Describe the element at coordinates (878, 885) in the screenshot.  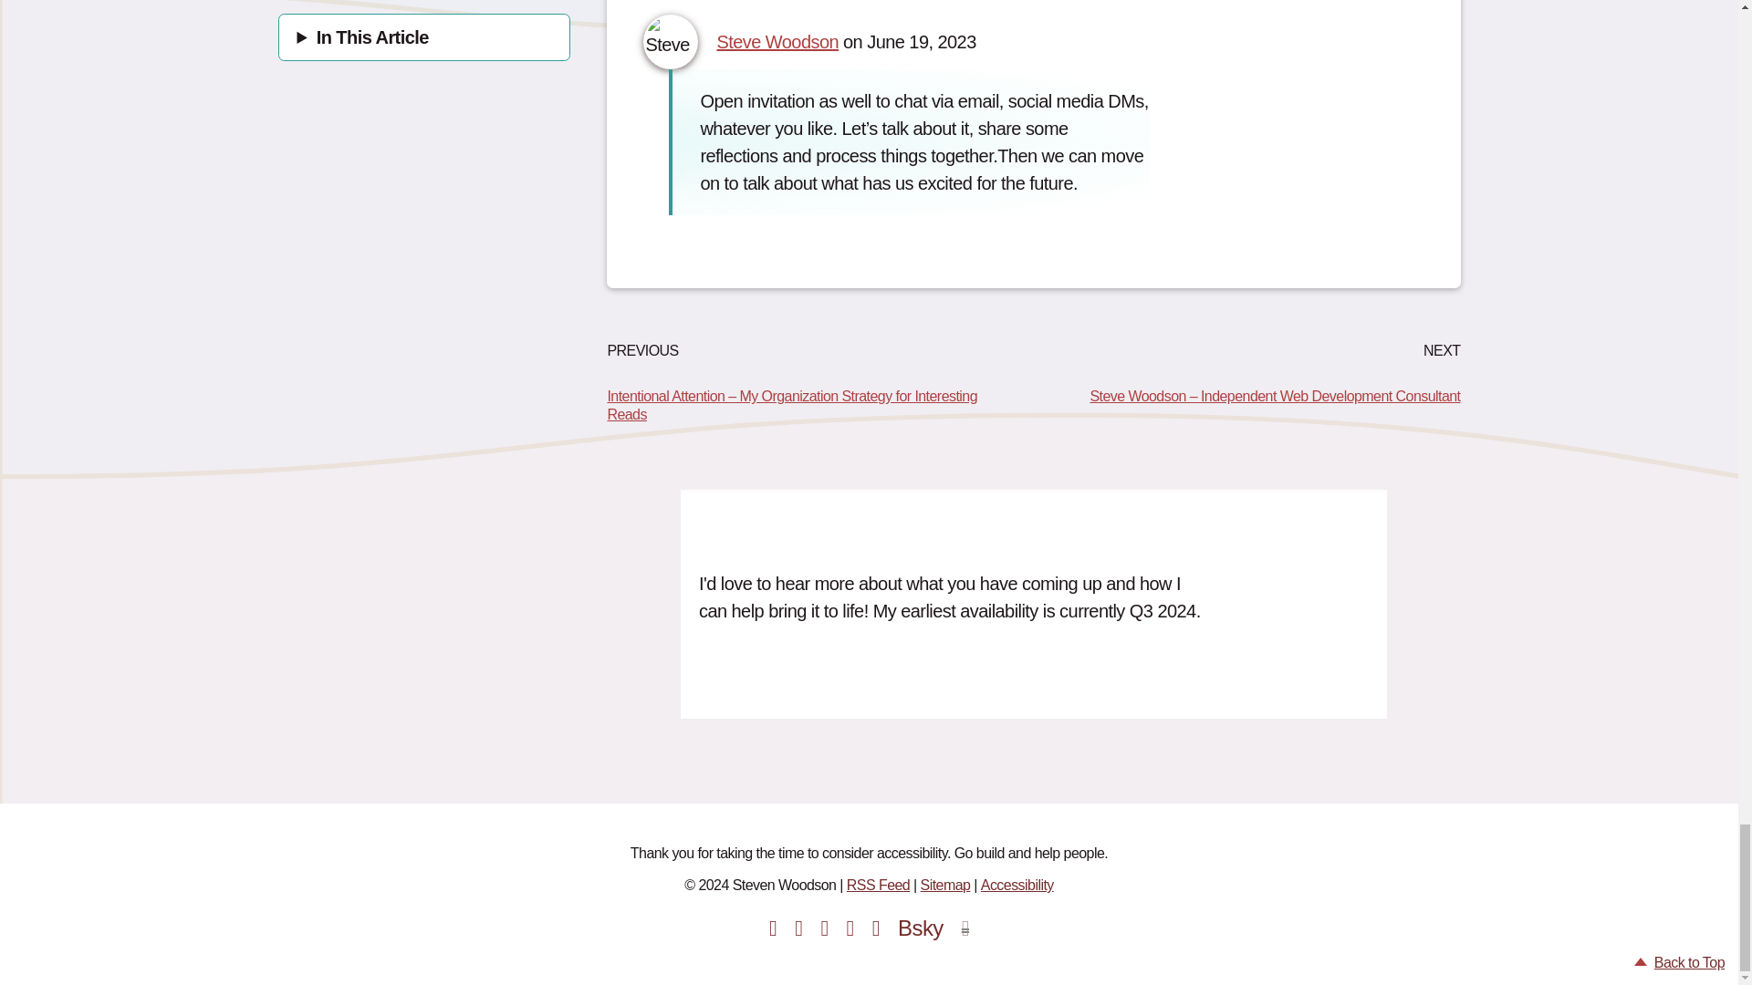
I see `RSS Feed` at that location.